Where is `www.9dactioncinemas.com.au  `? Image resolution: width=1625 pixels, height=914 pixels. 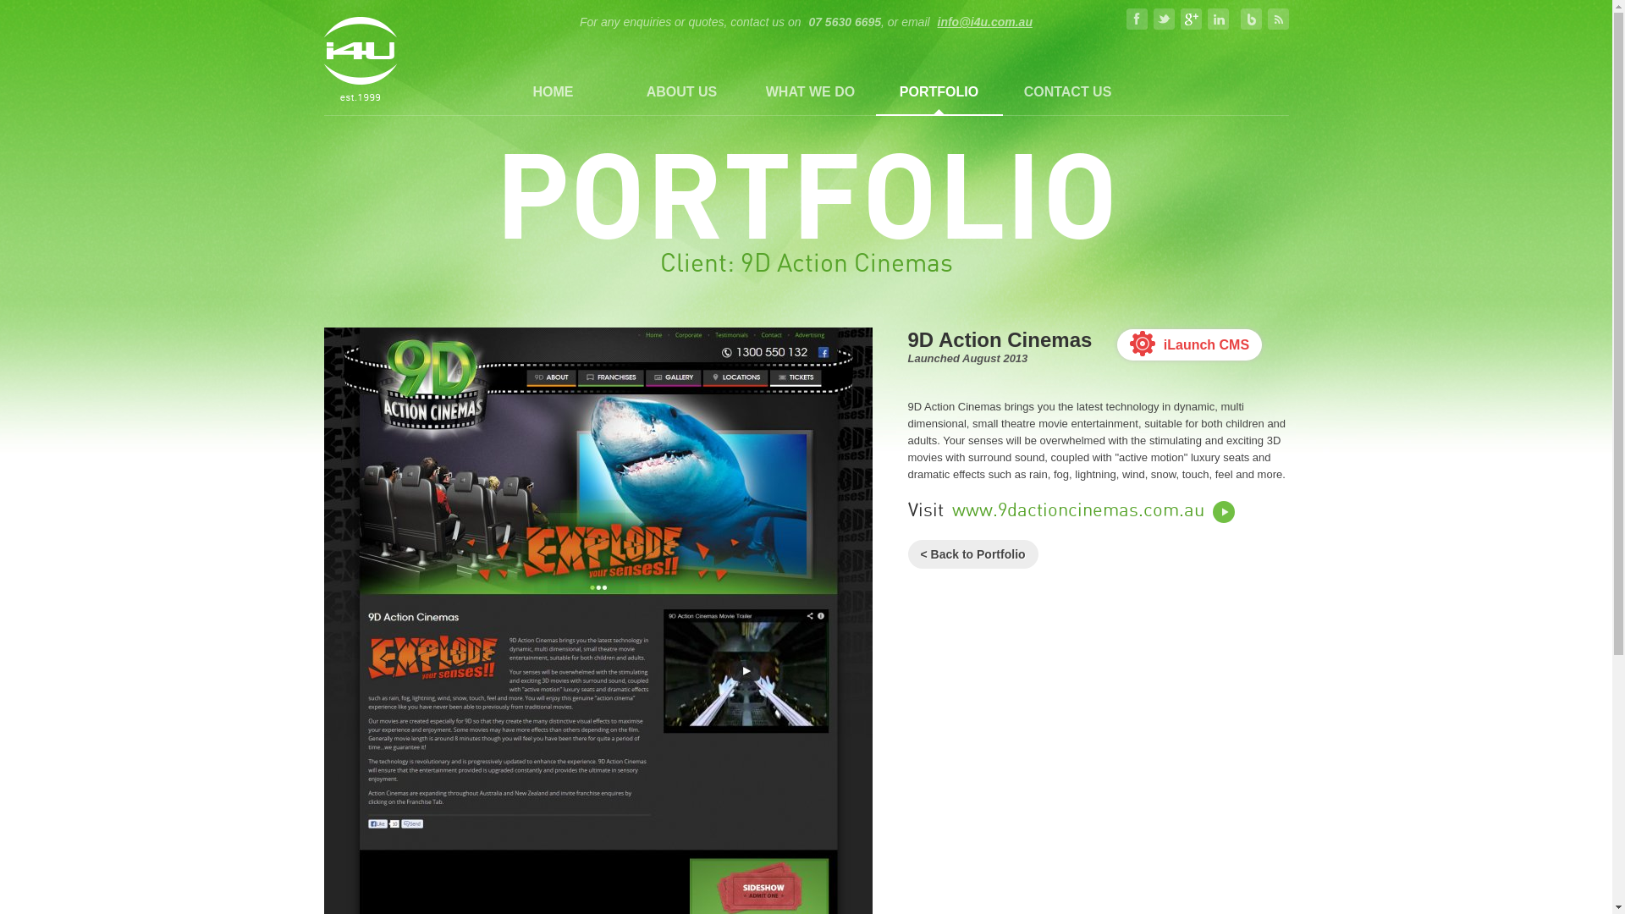
www.9dactioncinemas.com.au   is located at coordinates (1093, 511).